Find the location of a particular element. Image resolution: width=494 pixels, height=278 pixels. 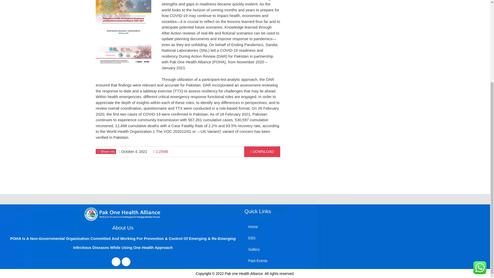

Home is located at coordinates (297, 227).